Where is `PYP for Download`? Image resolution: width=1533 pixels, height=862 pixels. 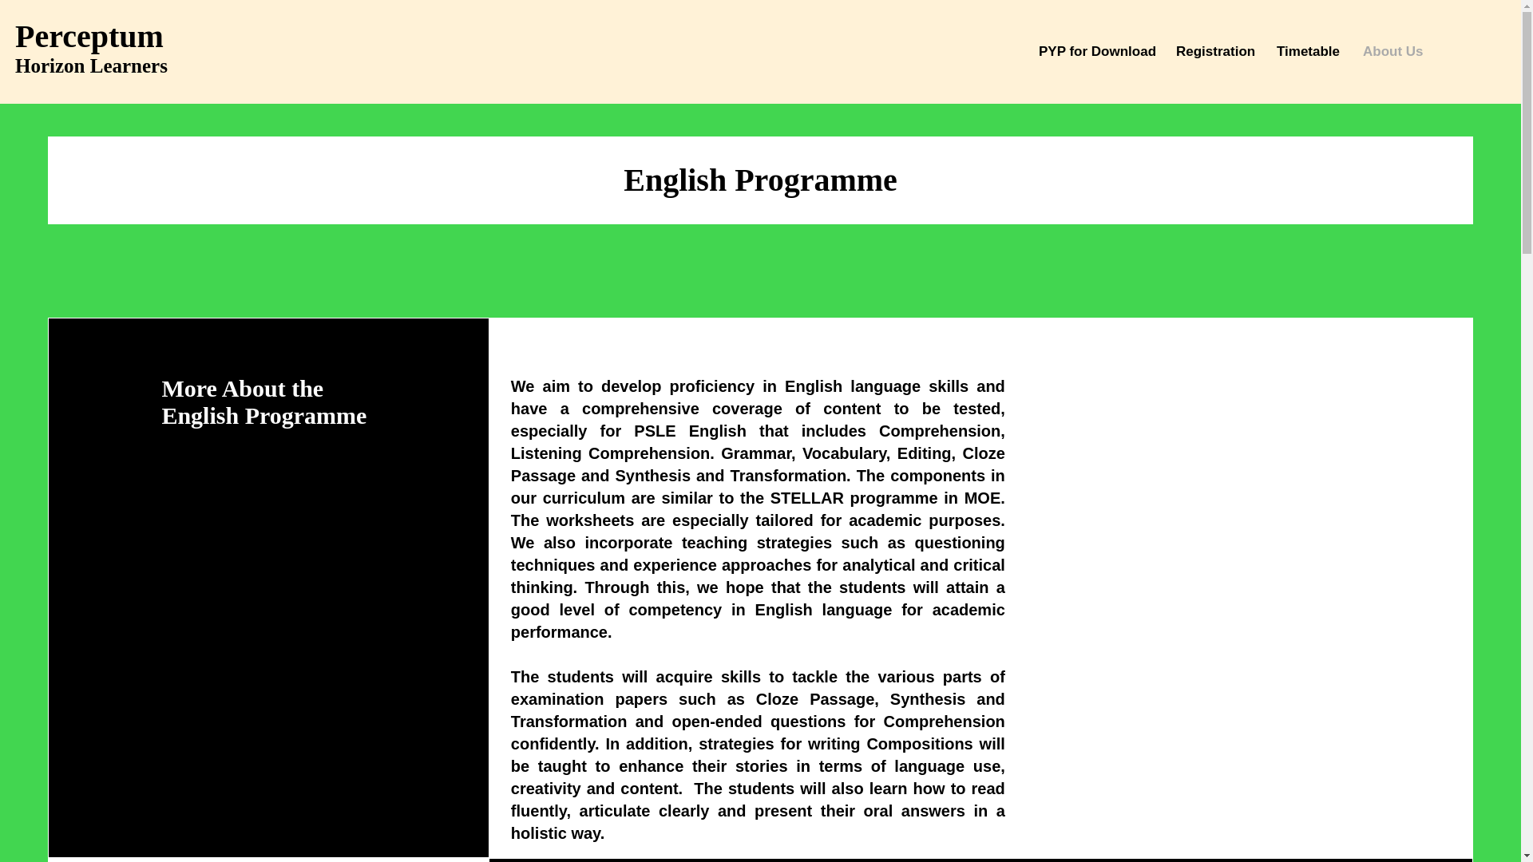 PYP for Download is located at coordinates (1095, 51).